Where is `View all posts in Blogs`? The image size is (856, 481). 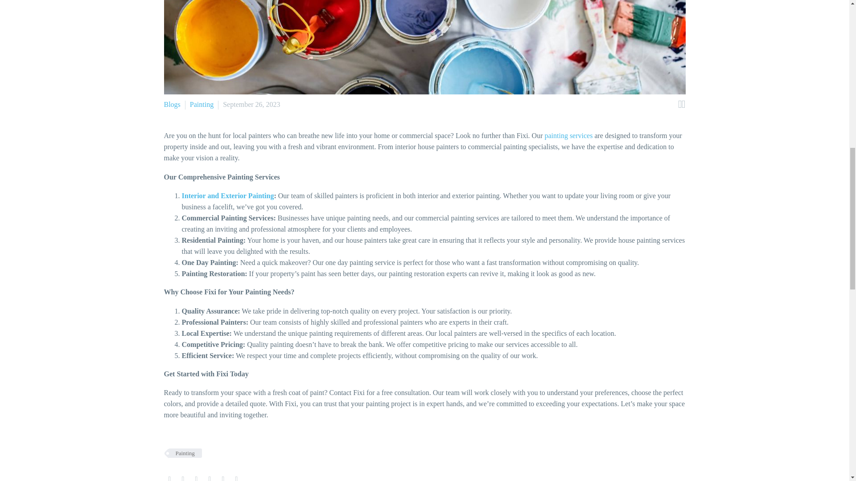 View all posts in Blogs is located at coordinates (172, 104).